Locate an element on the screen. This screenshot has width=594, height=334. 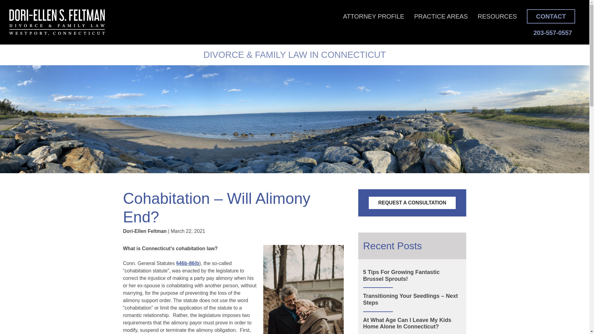
PRACTICE AREAS is located at coordinates (441, 16).